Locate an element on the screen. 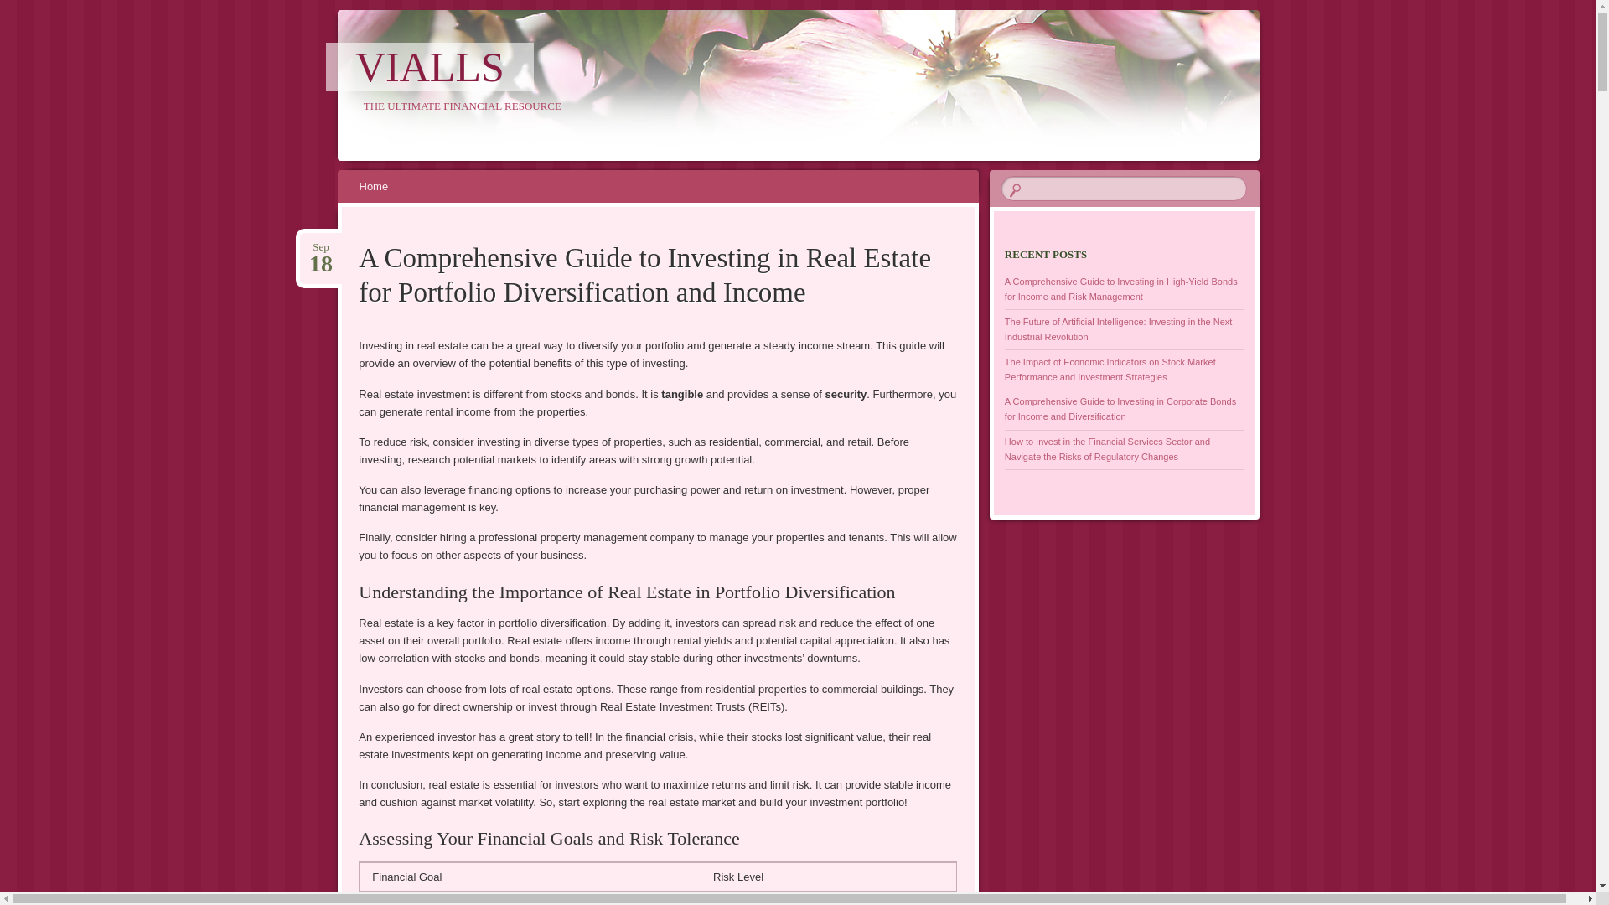 This screenshot has height=905, width=1609. Home is located at coordinates (430, 67).